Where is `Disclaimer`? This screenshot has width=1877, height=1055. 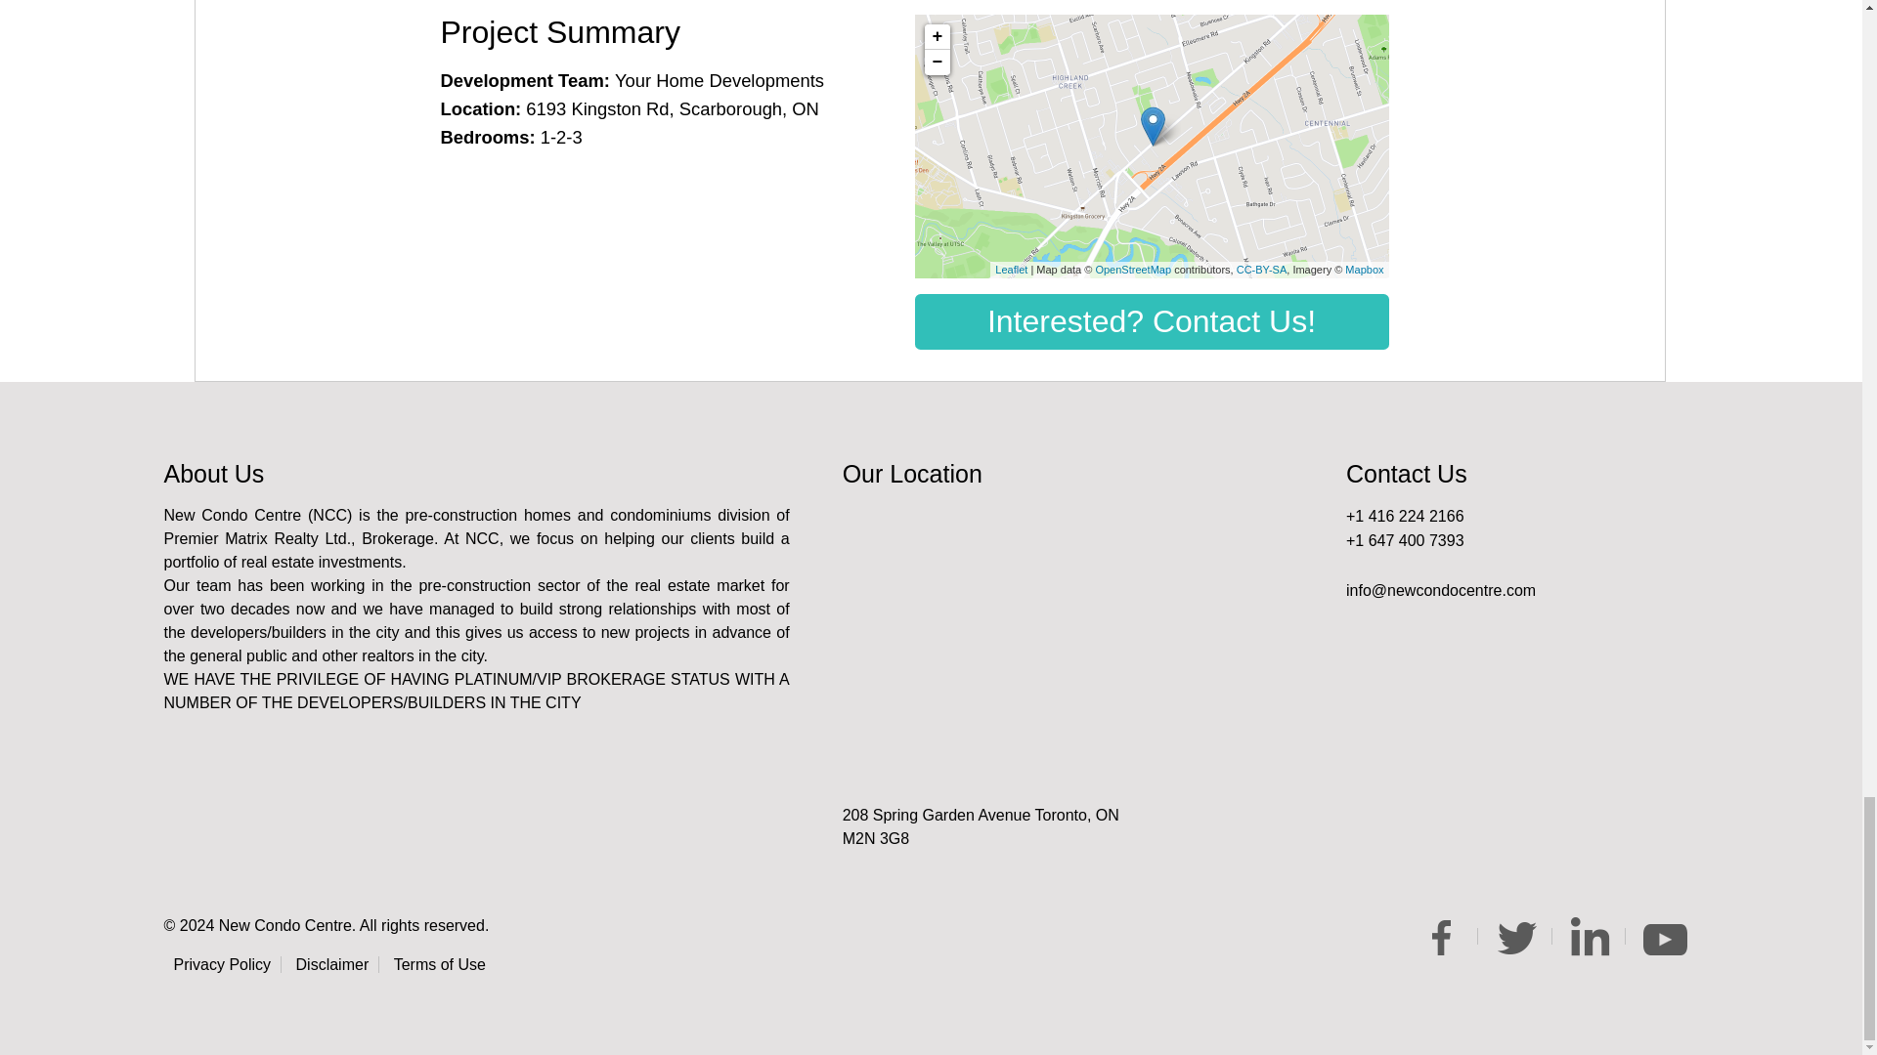 Disclaimer is located at coordinates (333, 963).